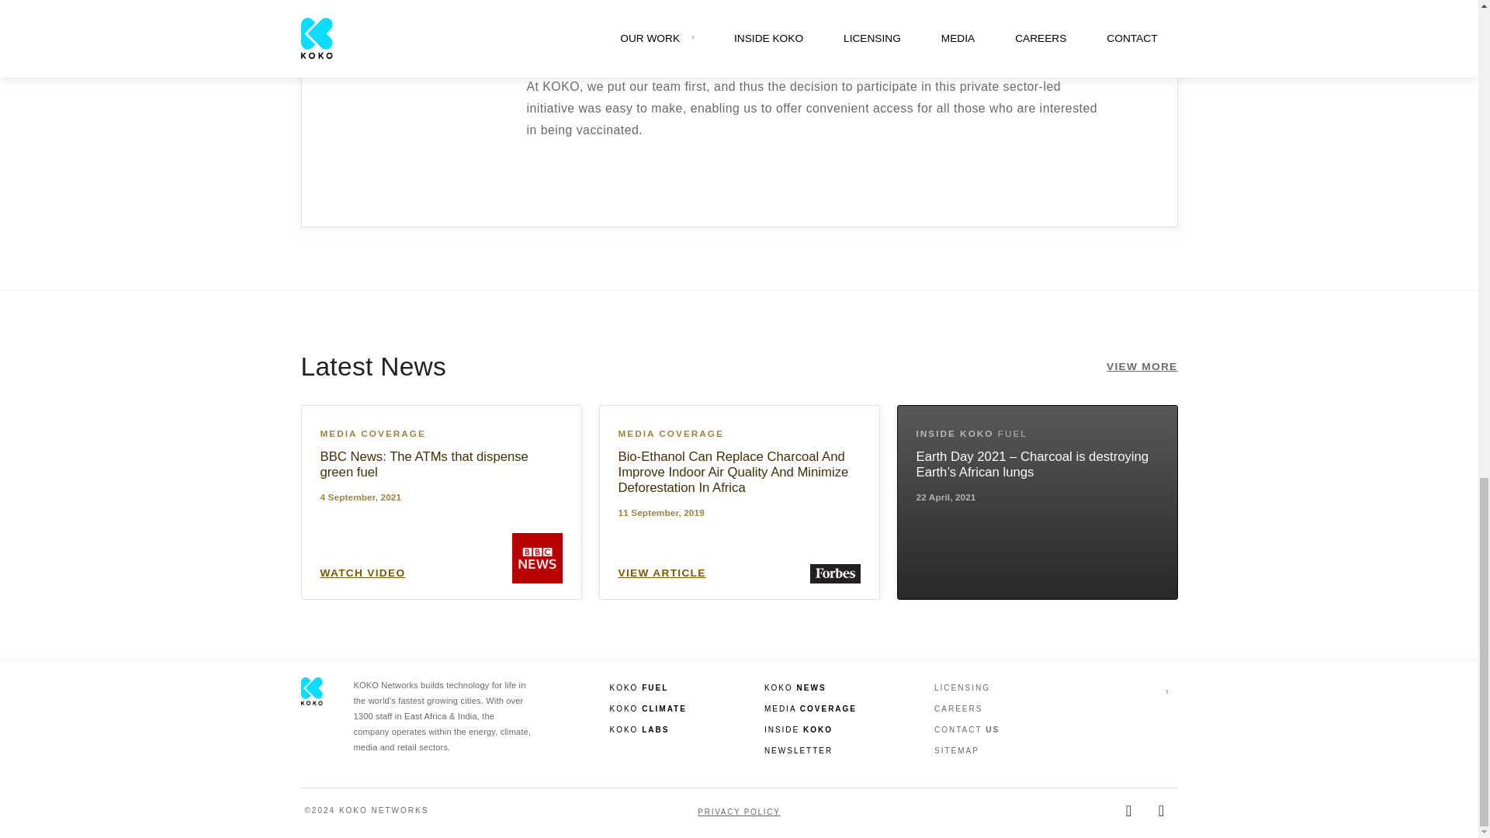 The width and height of the screenshot is (1490, 838). Describe the element at coordinates (1142, 367) in the screenshot. I see `VIEW MORE` at that location.